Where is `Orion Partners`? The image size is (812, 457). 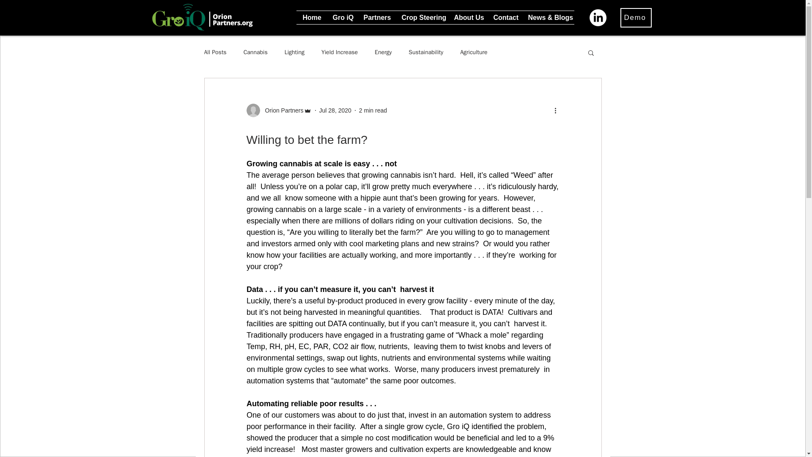 Orion Partners is located at coordinates (278, 110).